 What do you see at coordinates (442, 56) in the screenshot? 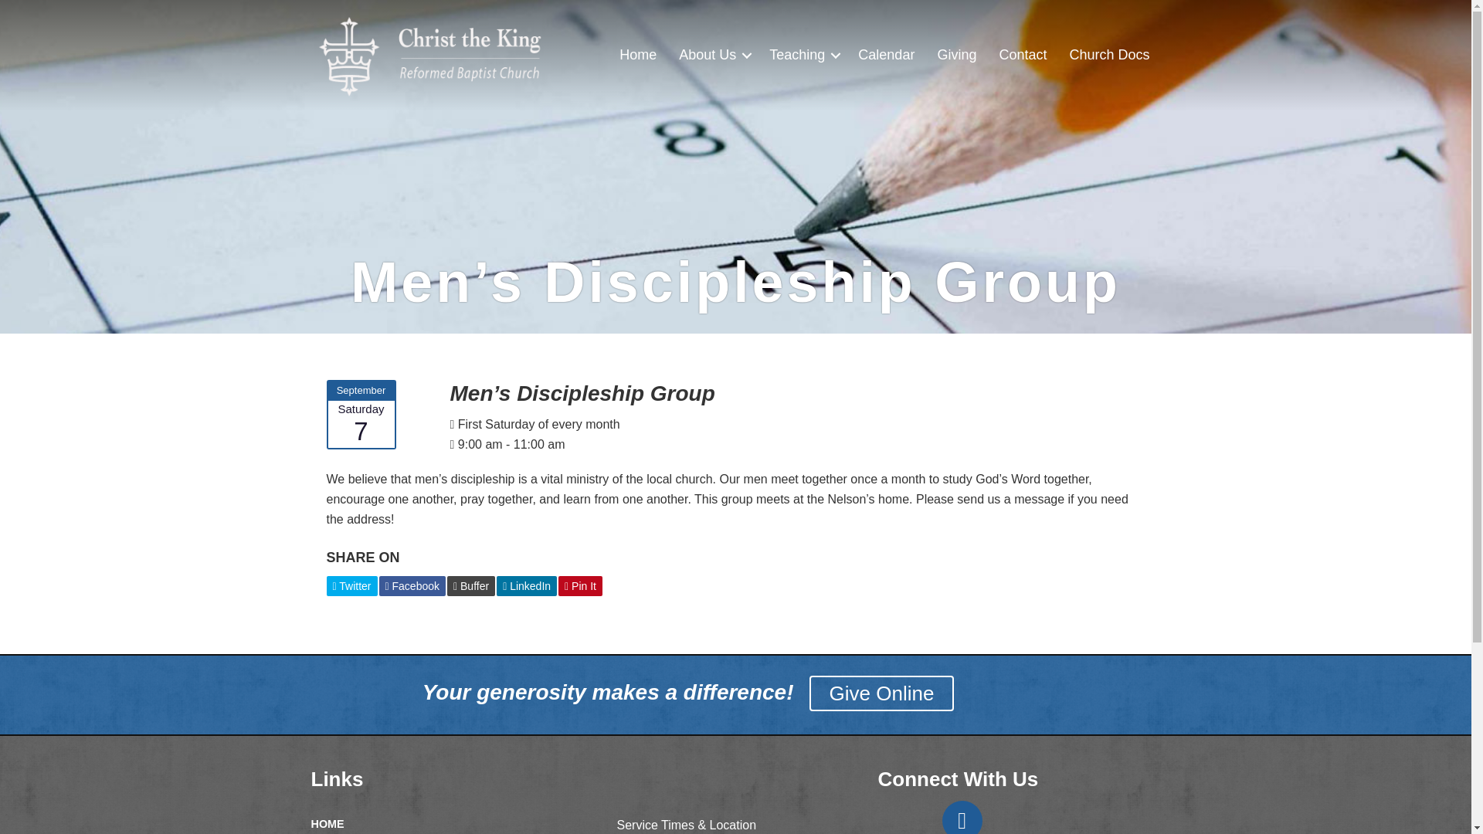
I see `CtK logo 750x200 white` at bounding box center [442, 56].